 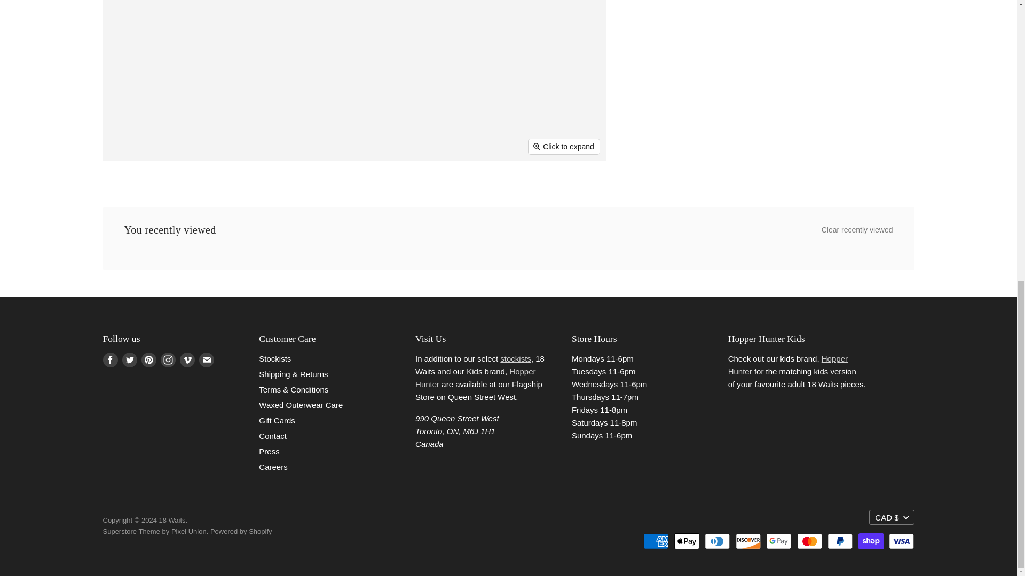 I want to click on Pinterest, so click(x=148, y=359).